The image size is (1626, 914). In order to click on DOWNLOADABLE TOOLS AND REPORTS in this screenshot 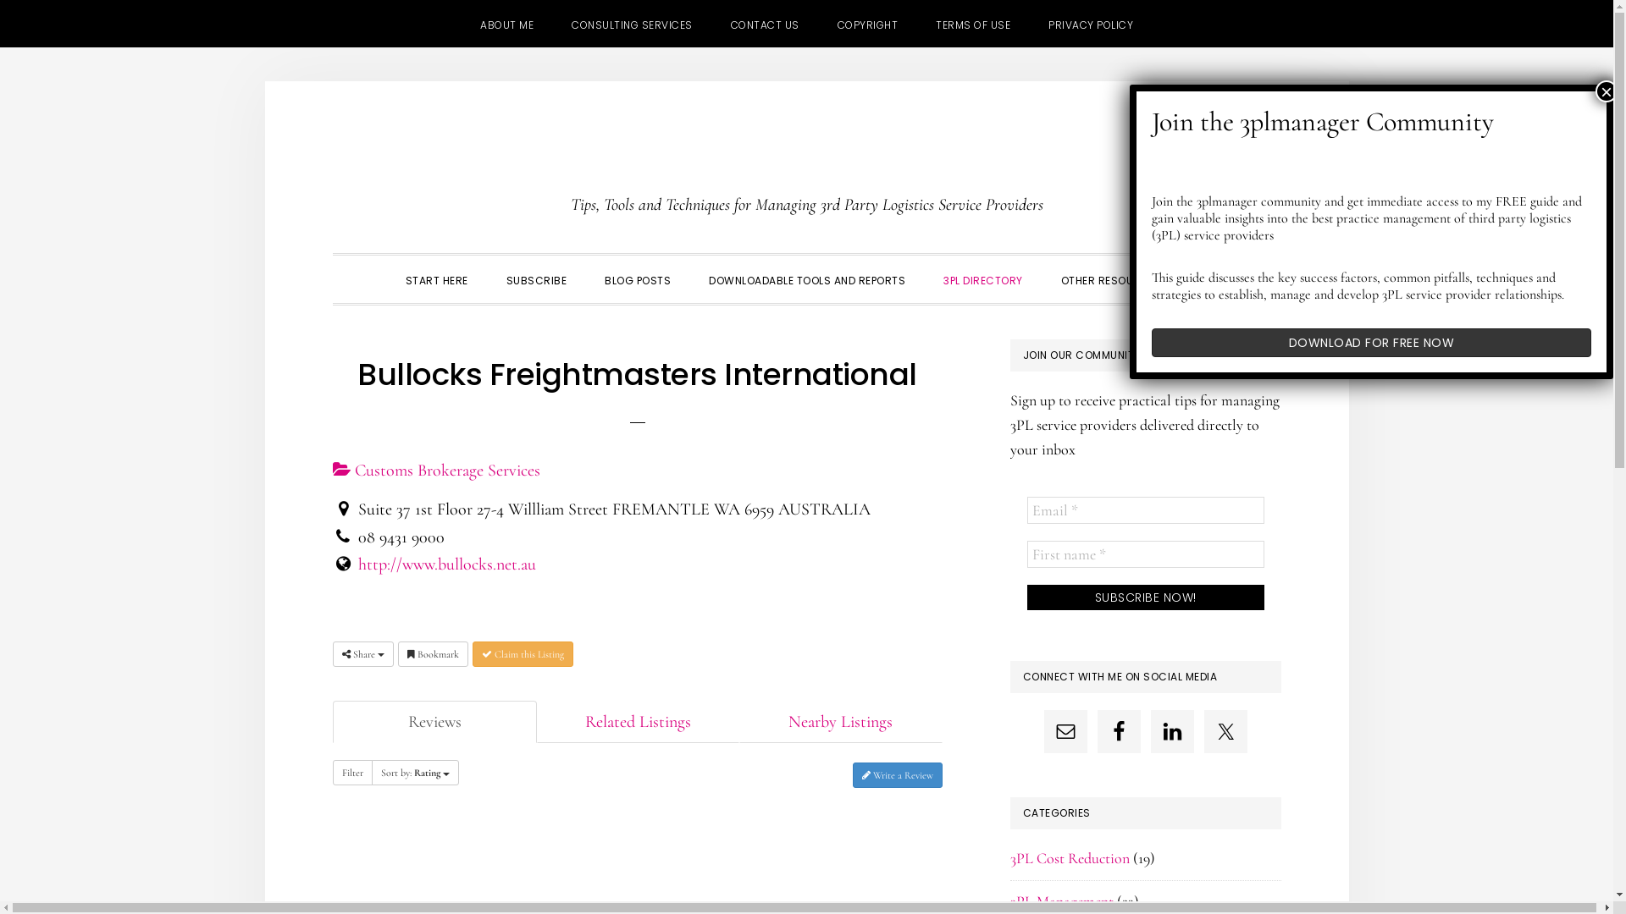, I will do `click(807, 279)`.